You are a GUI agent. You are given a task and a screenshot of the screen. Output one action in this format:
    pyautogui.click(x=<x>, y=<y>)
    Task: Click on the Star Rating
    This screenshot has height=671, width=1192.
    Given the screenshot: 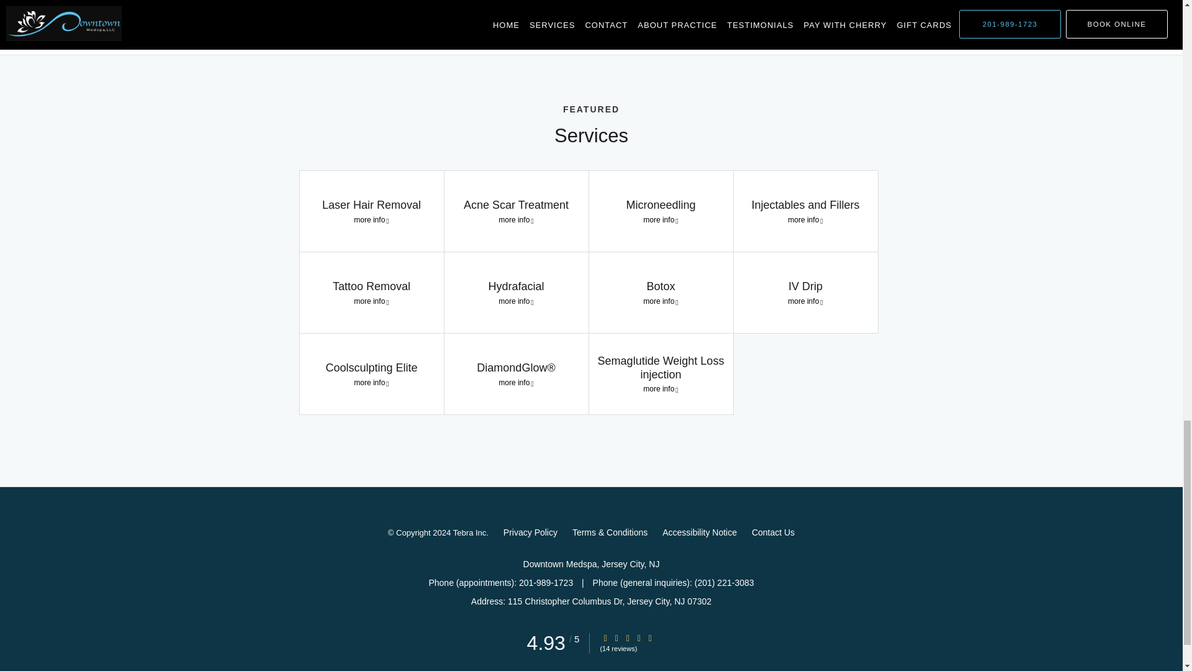 What is the action you would take?
    pyautogui.click(x=638, y=637)
    